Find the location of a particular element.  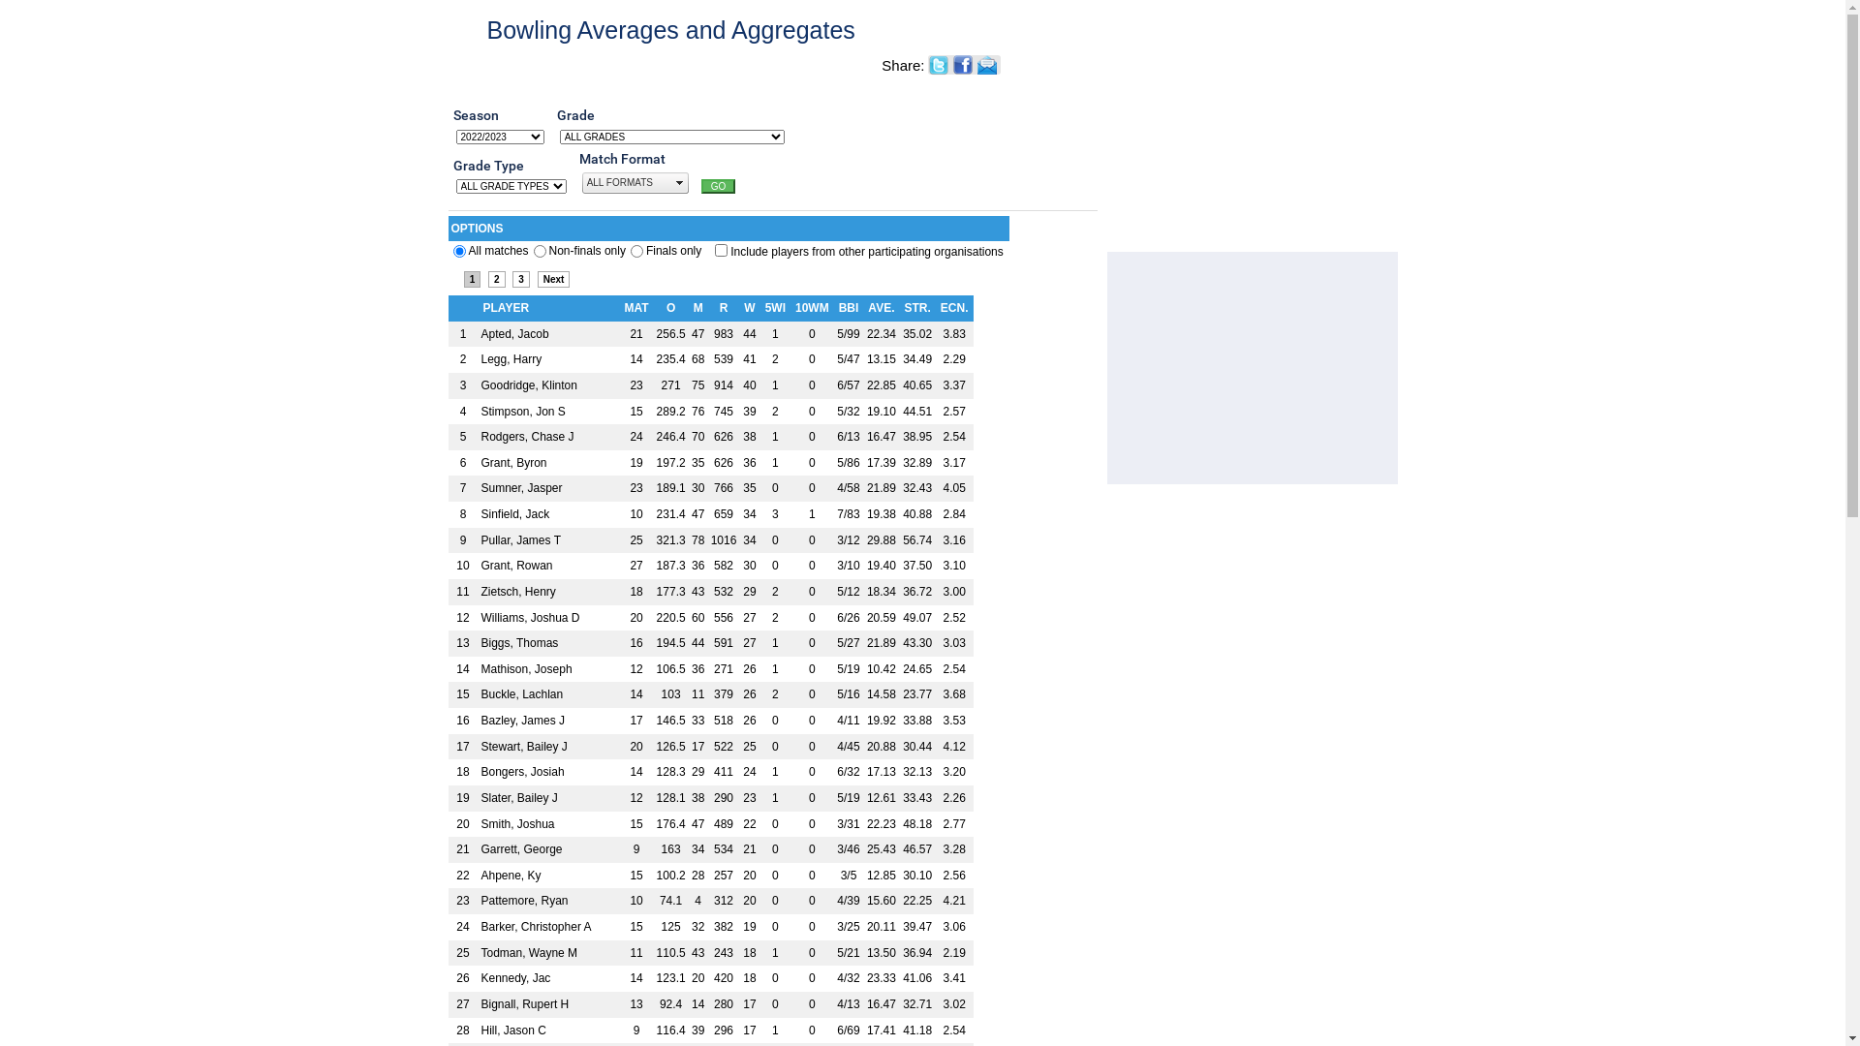

M is located at coordinates (698, 308).